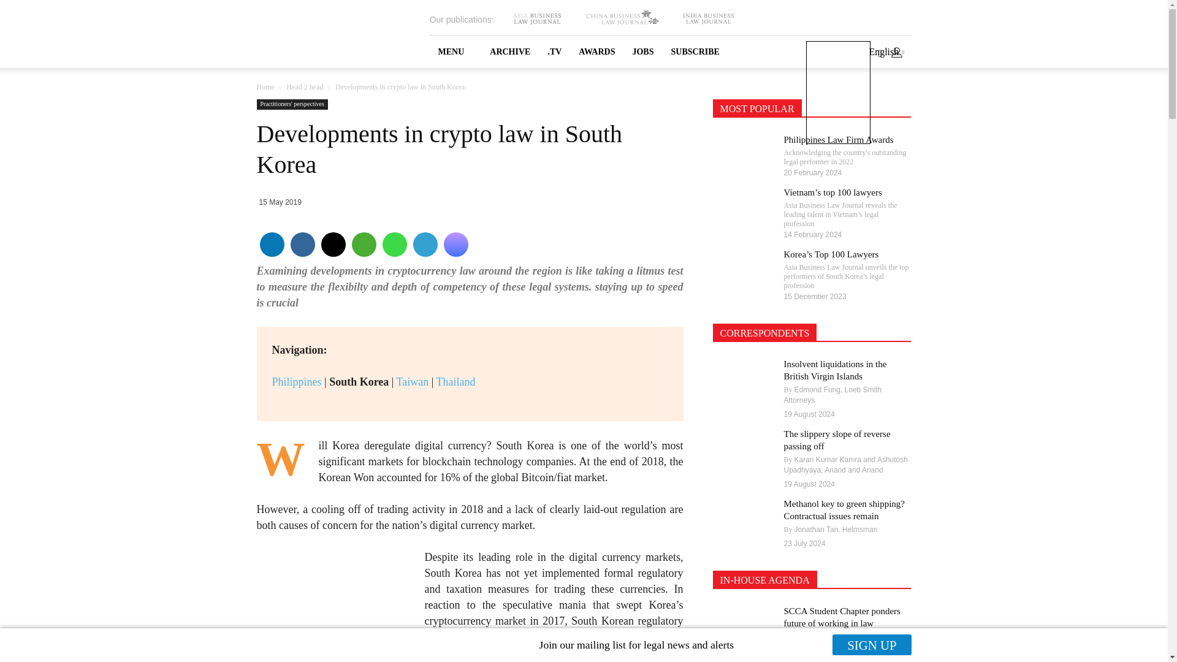 The width and height of the screenshot is (1177, 662). Describe the element at coordinates (424, 244) in the screenshot. I see `Telegram` at that location.